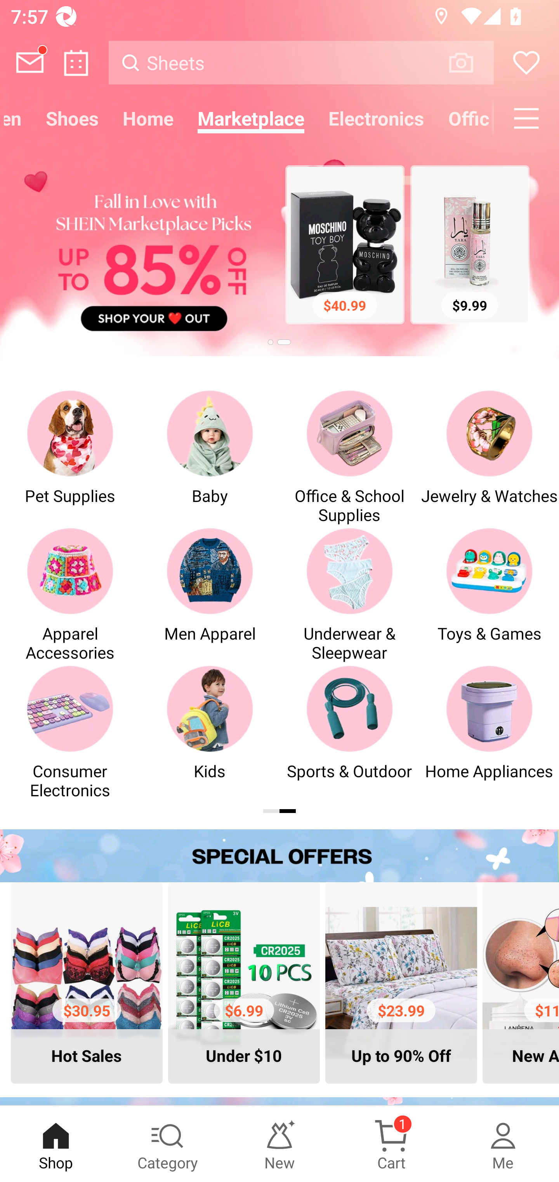 This screenshot has height=1182, width=559. What do you see at coordinates (349, 456) in the screenshot?
I see `Office & School Supplies` at bounding box center [349, 456].